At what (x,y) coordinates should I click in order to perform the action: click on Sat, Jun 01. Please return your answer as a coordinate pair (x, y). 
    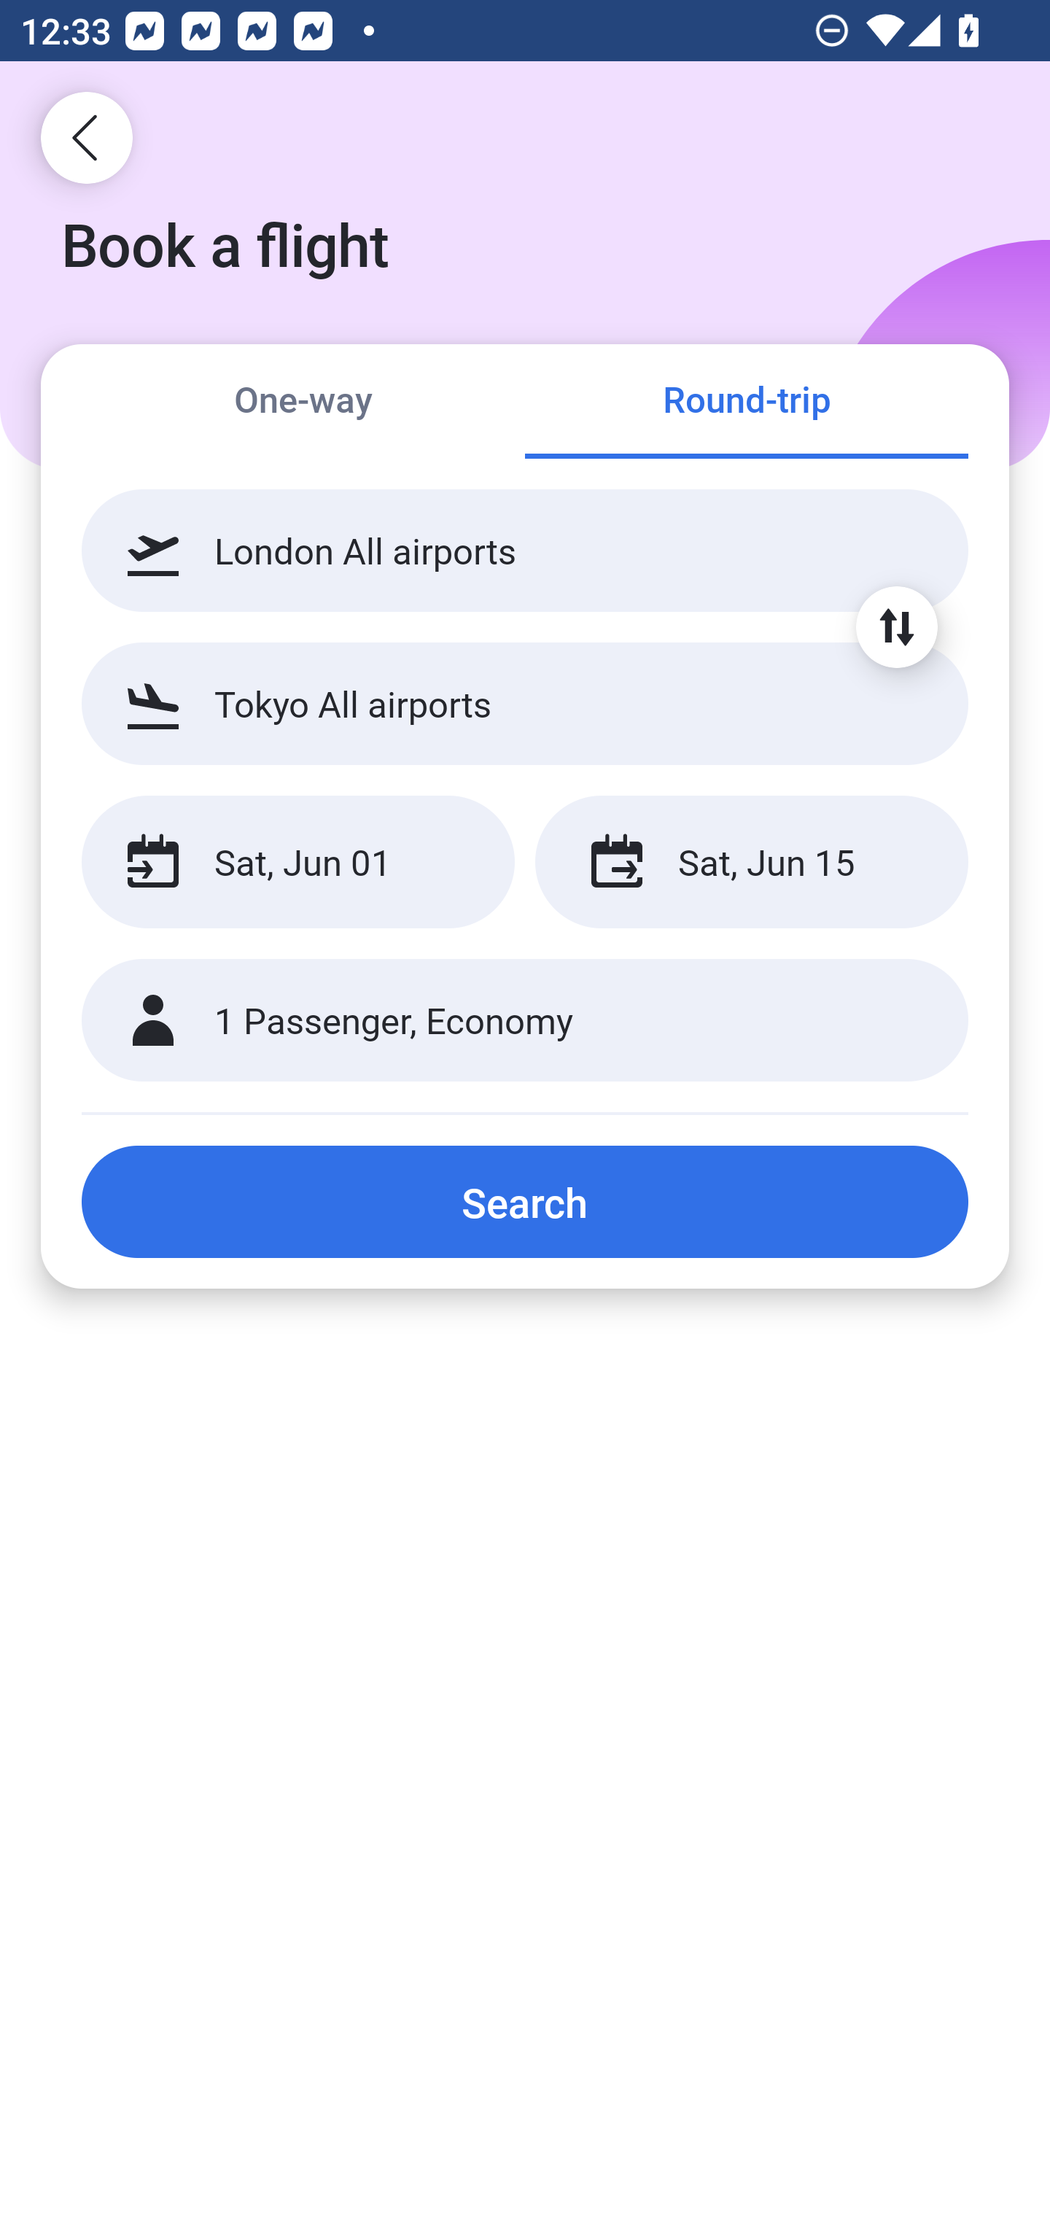
    Looking at the image, I should click on (297, 862).